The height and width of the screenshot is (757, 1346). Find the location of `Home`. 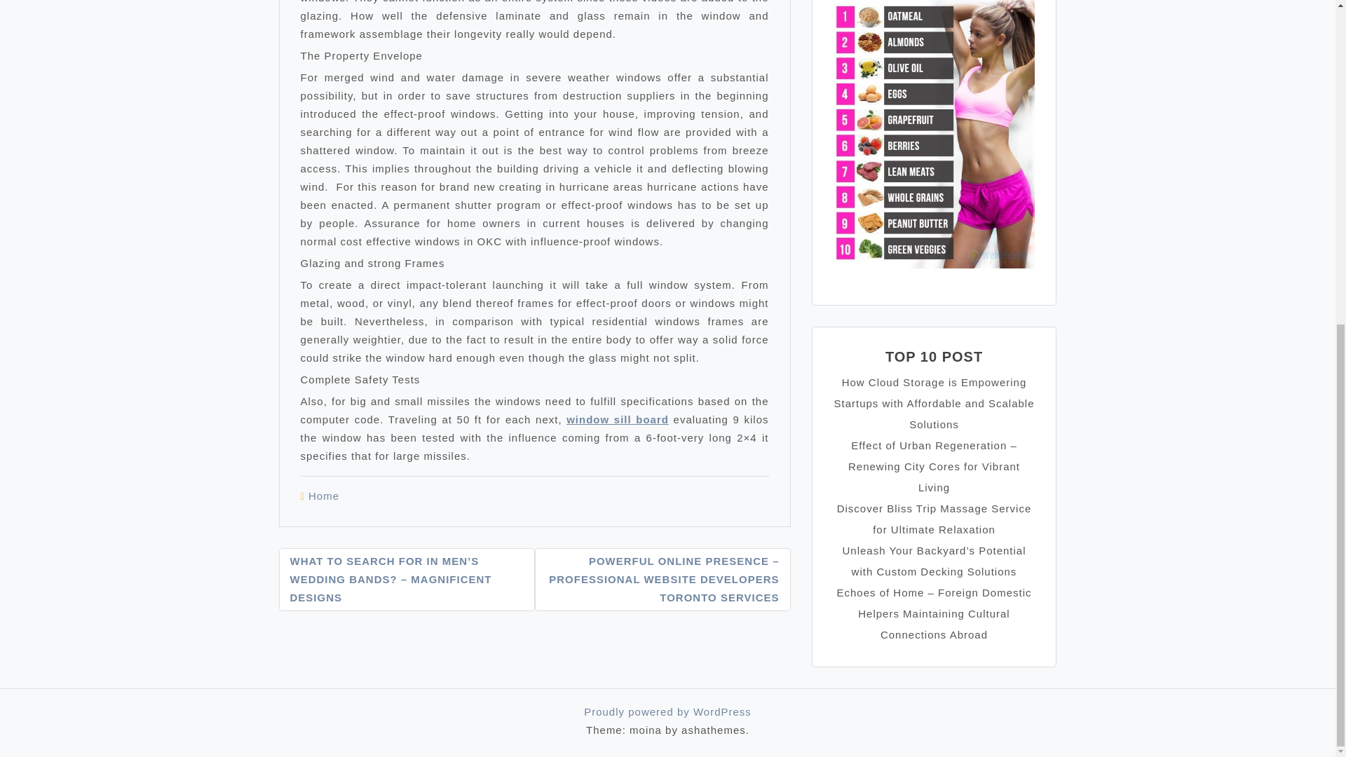

Home is located at coordinates (323, 496).